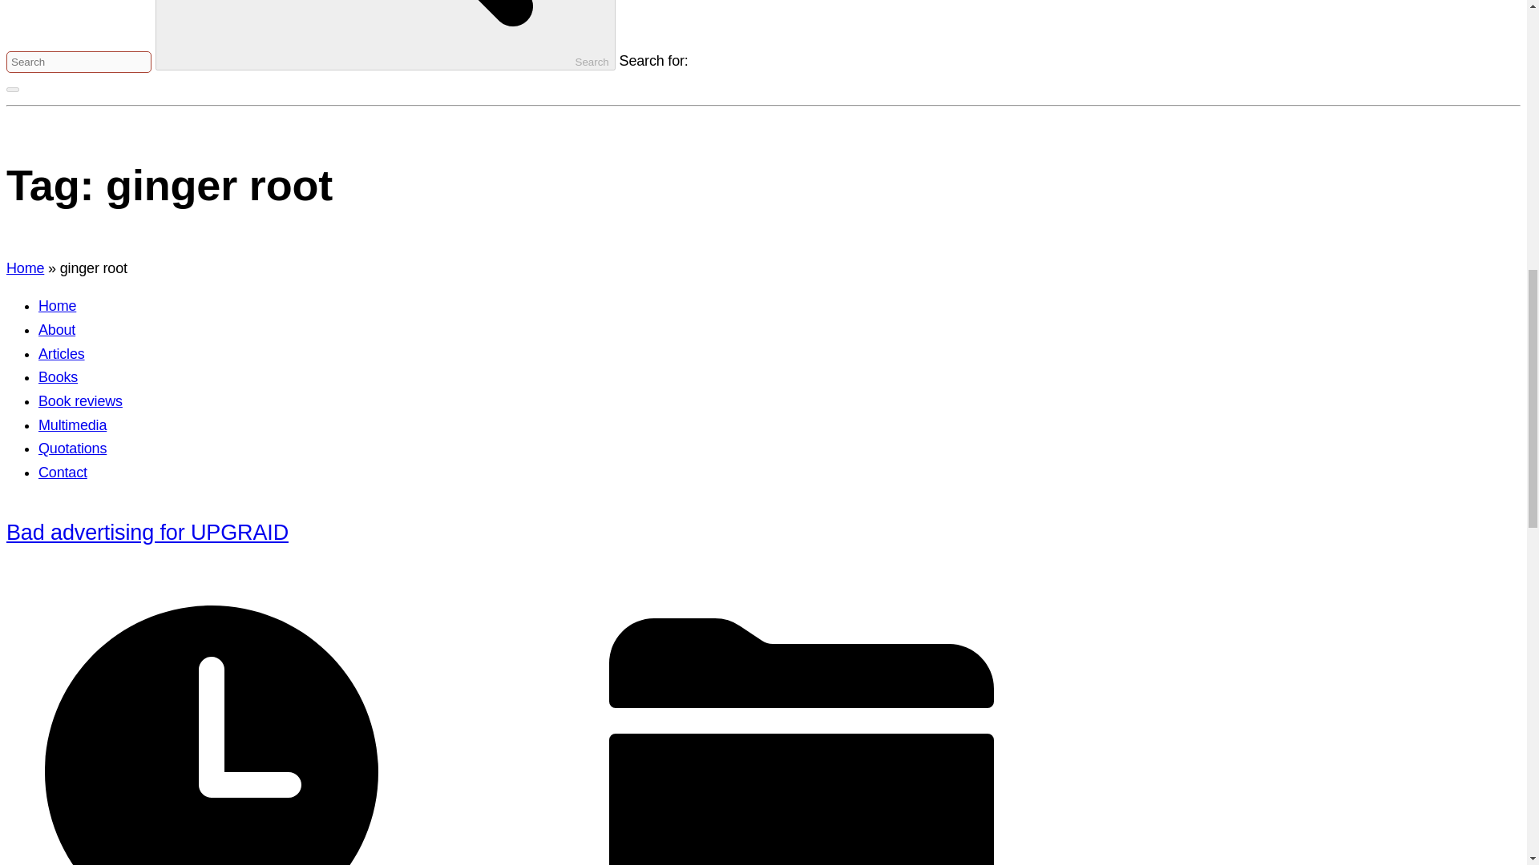  I want to click on Multimedia, so click(72, 424).